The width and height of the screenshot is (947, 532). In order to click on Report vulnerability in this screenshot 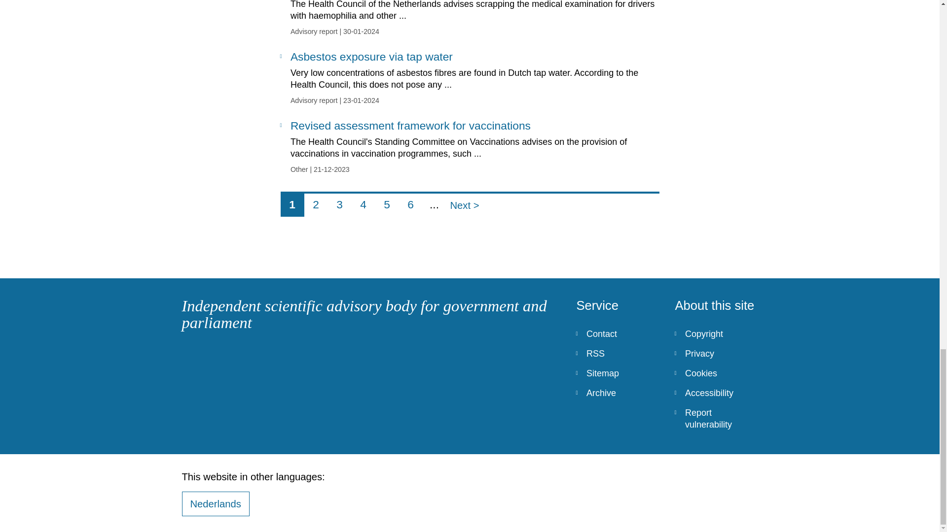, I will do `click(618, 393)`.